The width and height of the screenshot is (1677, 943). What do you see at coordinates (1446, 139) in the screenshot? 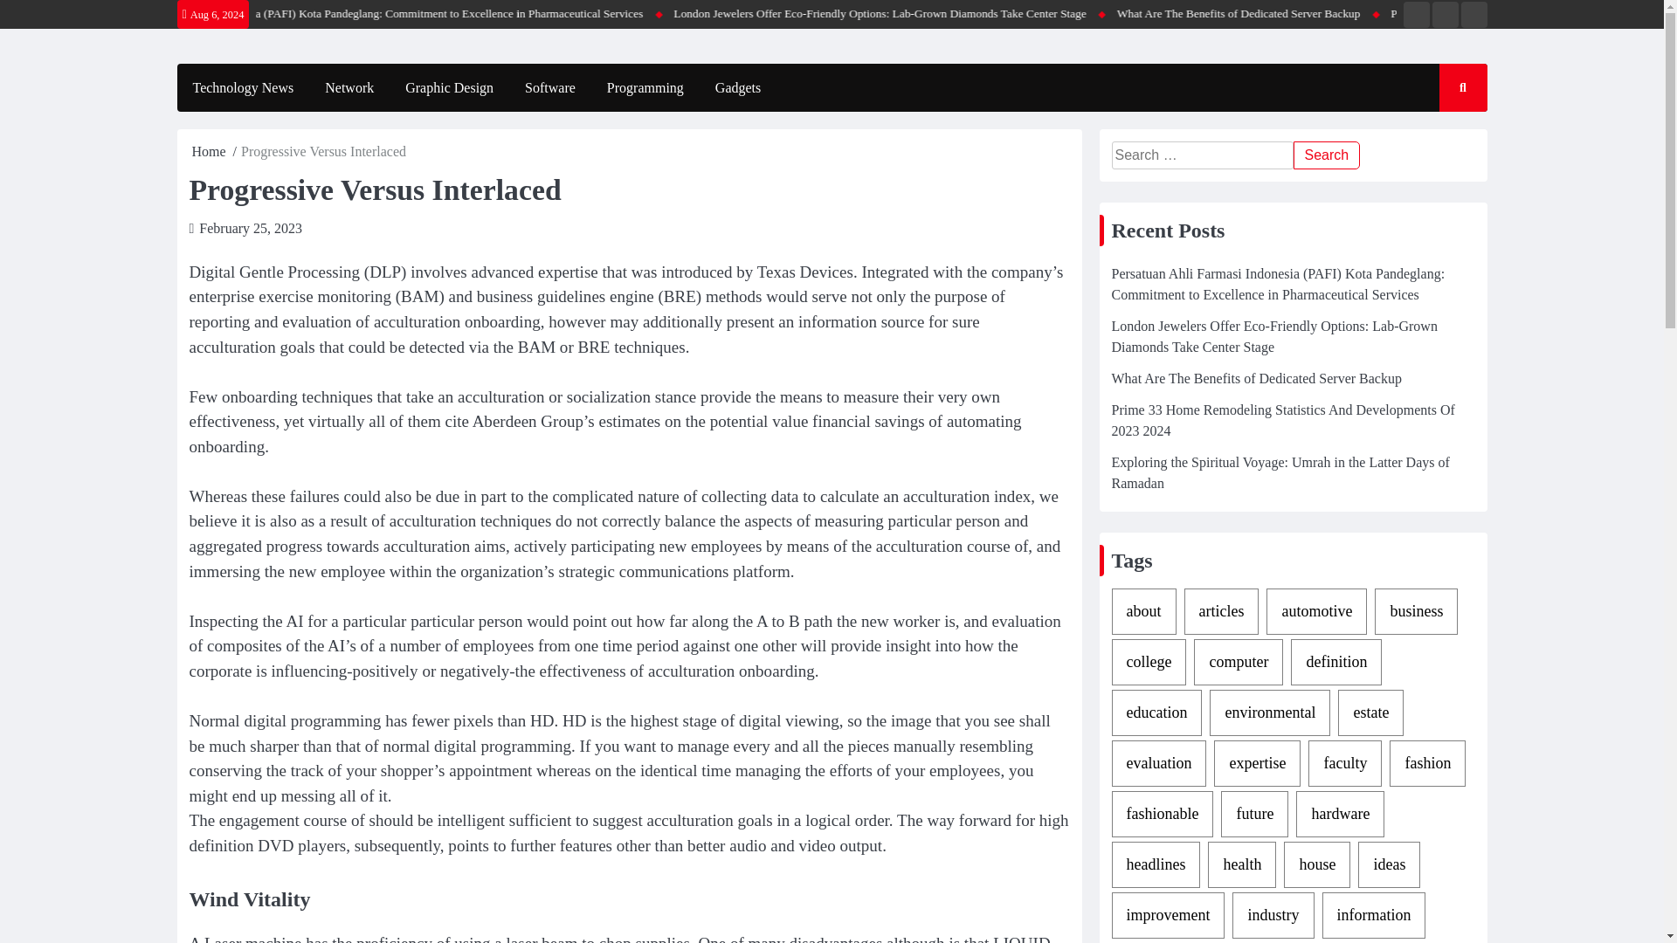
I see `Search` at bounding box center [1446, 139].